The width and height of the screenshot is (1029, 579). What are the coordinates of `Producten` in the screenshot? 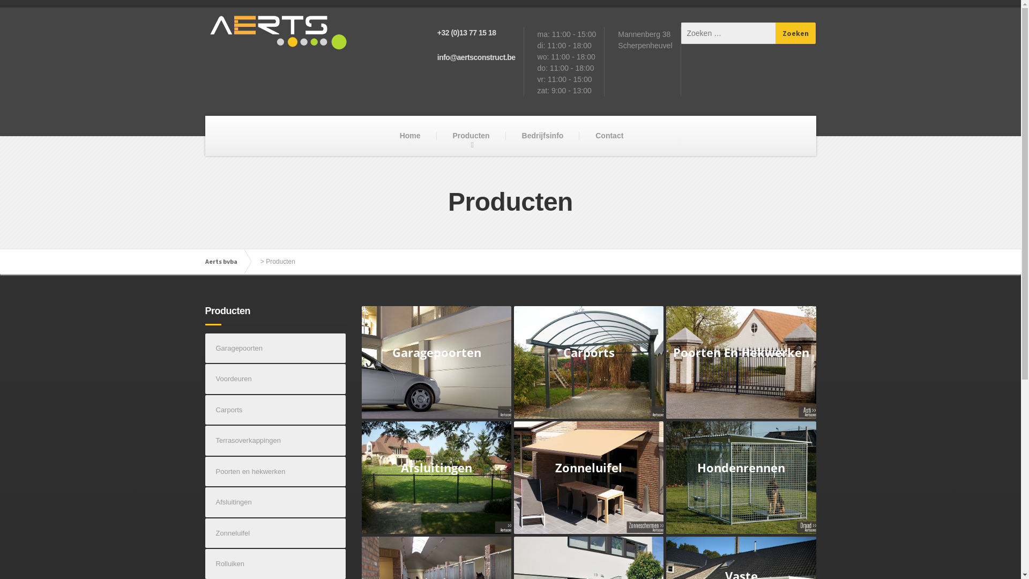 It's located at (471, 136).